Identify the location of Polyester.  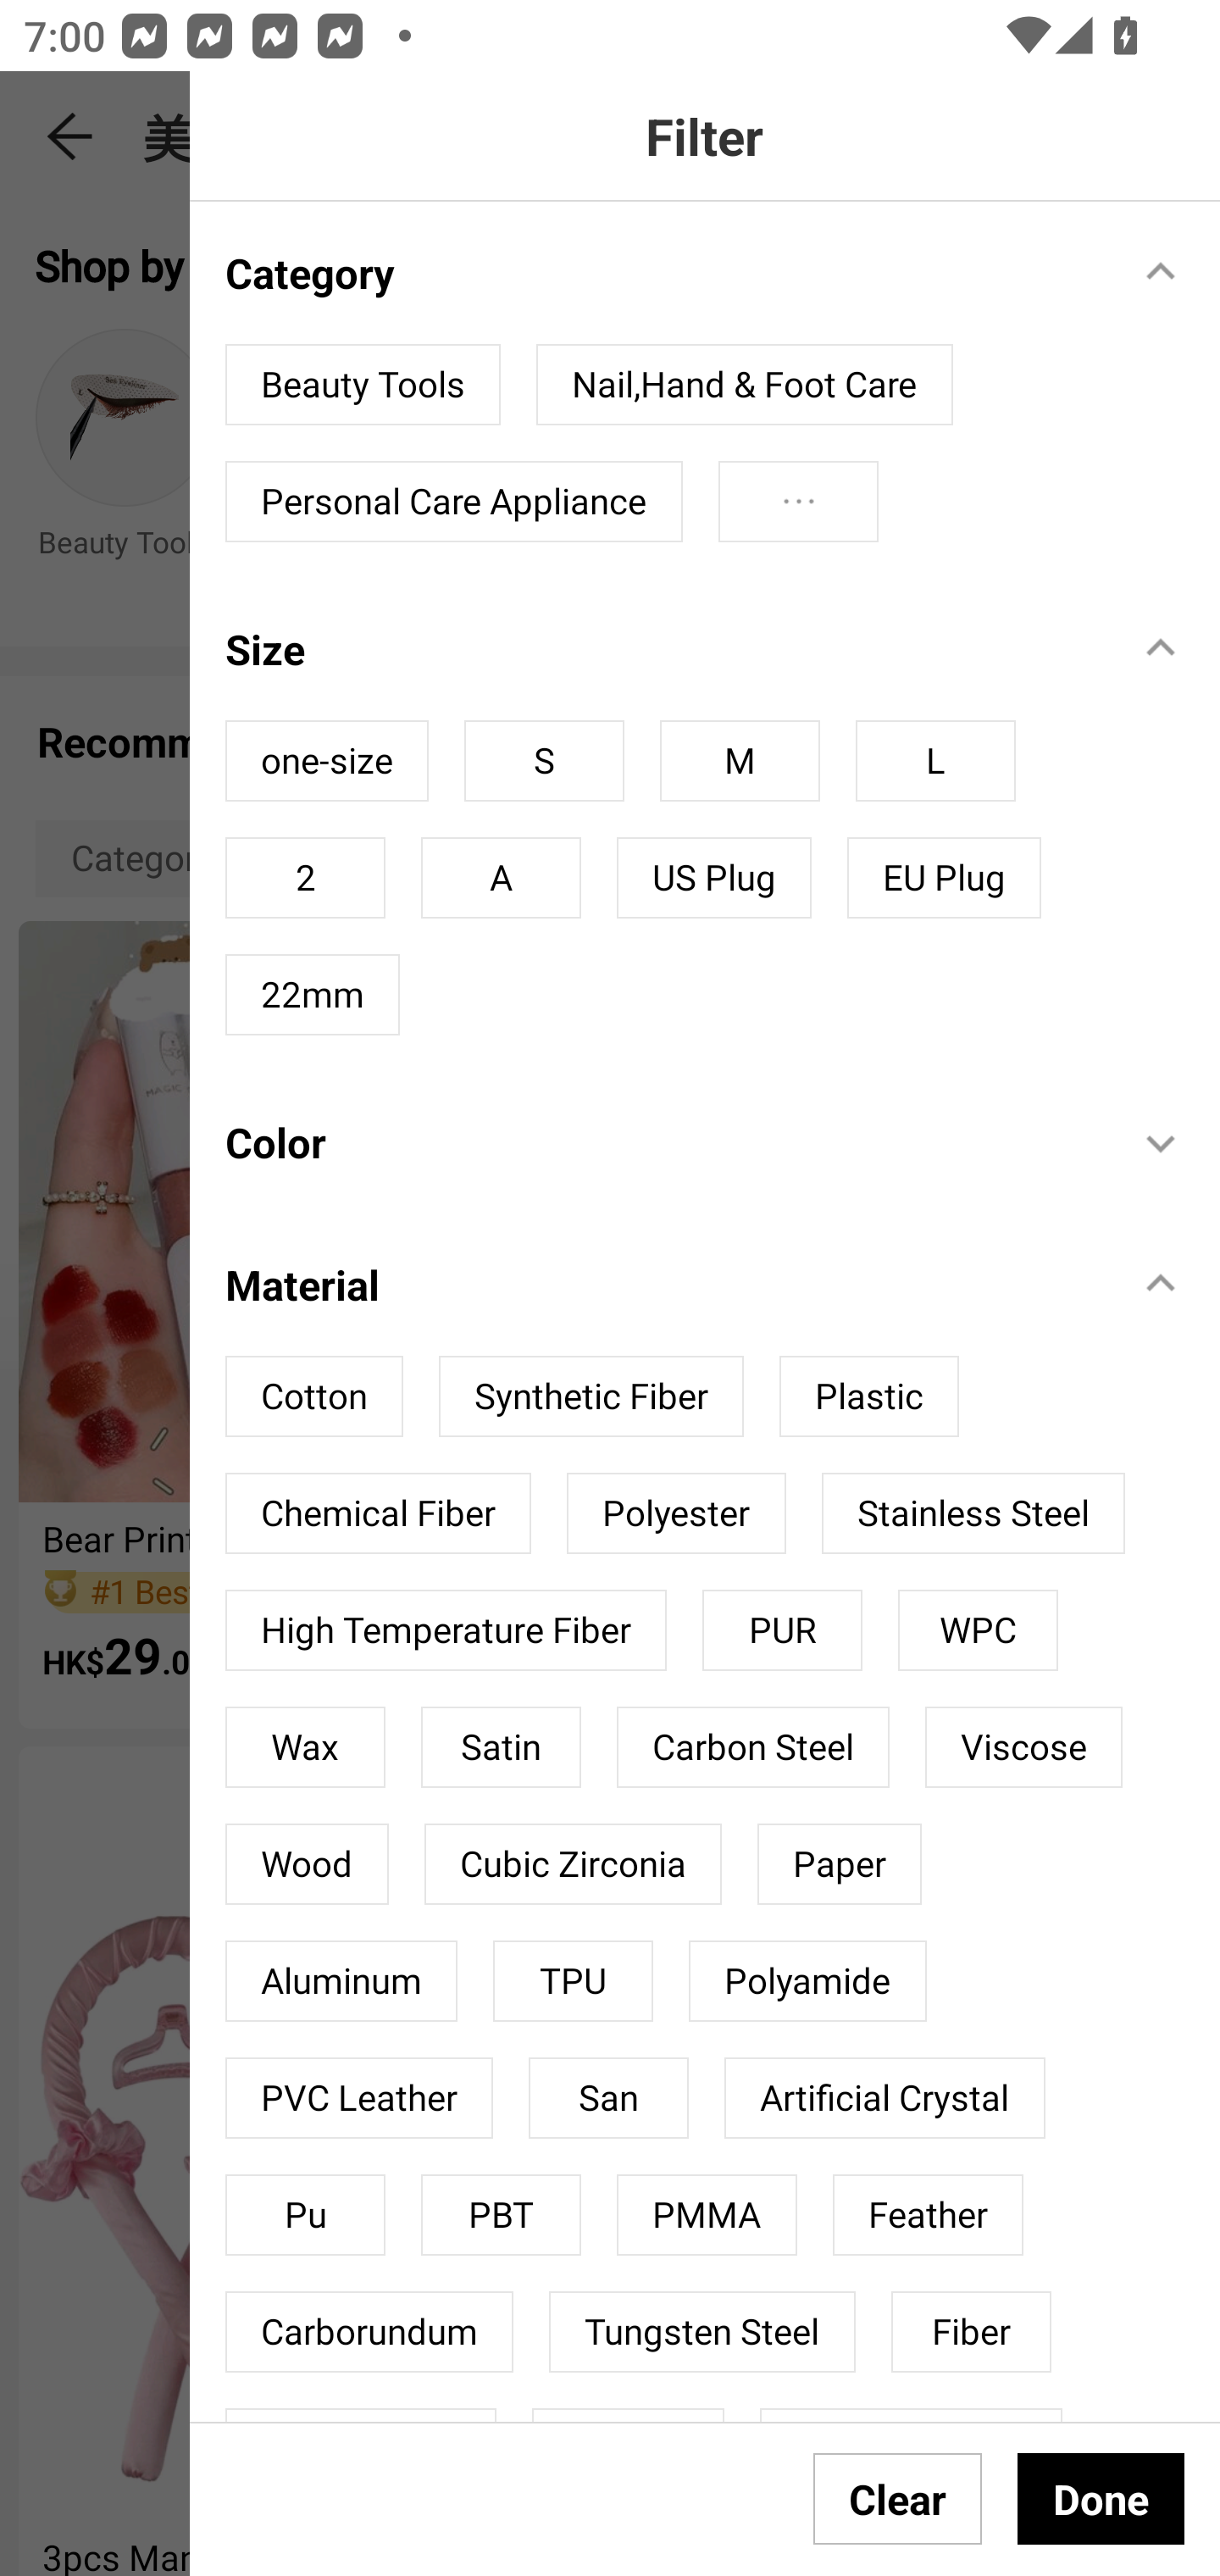
(676, 1513).